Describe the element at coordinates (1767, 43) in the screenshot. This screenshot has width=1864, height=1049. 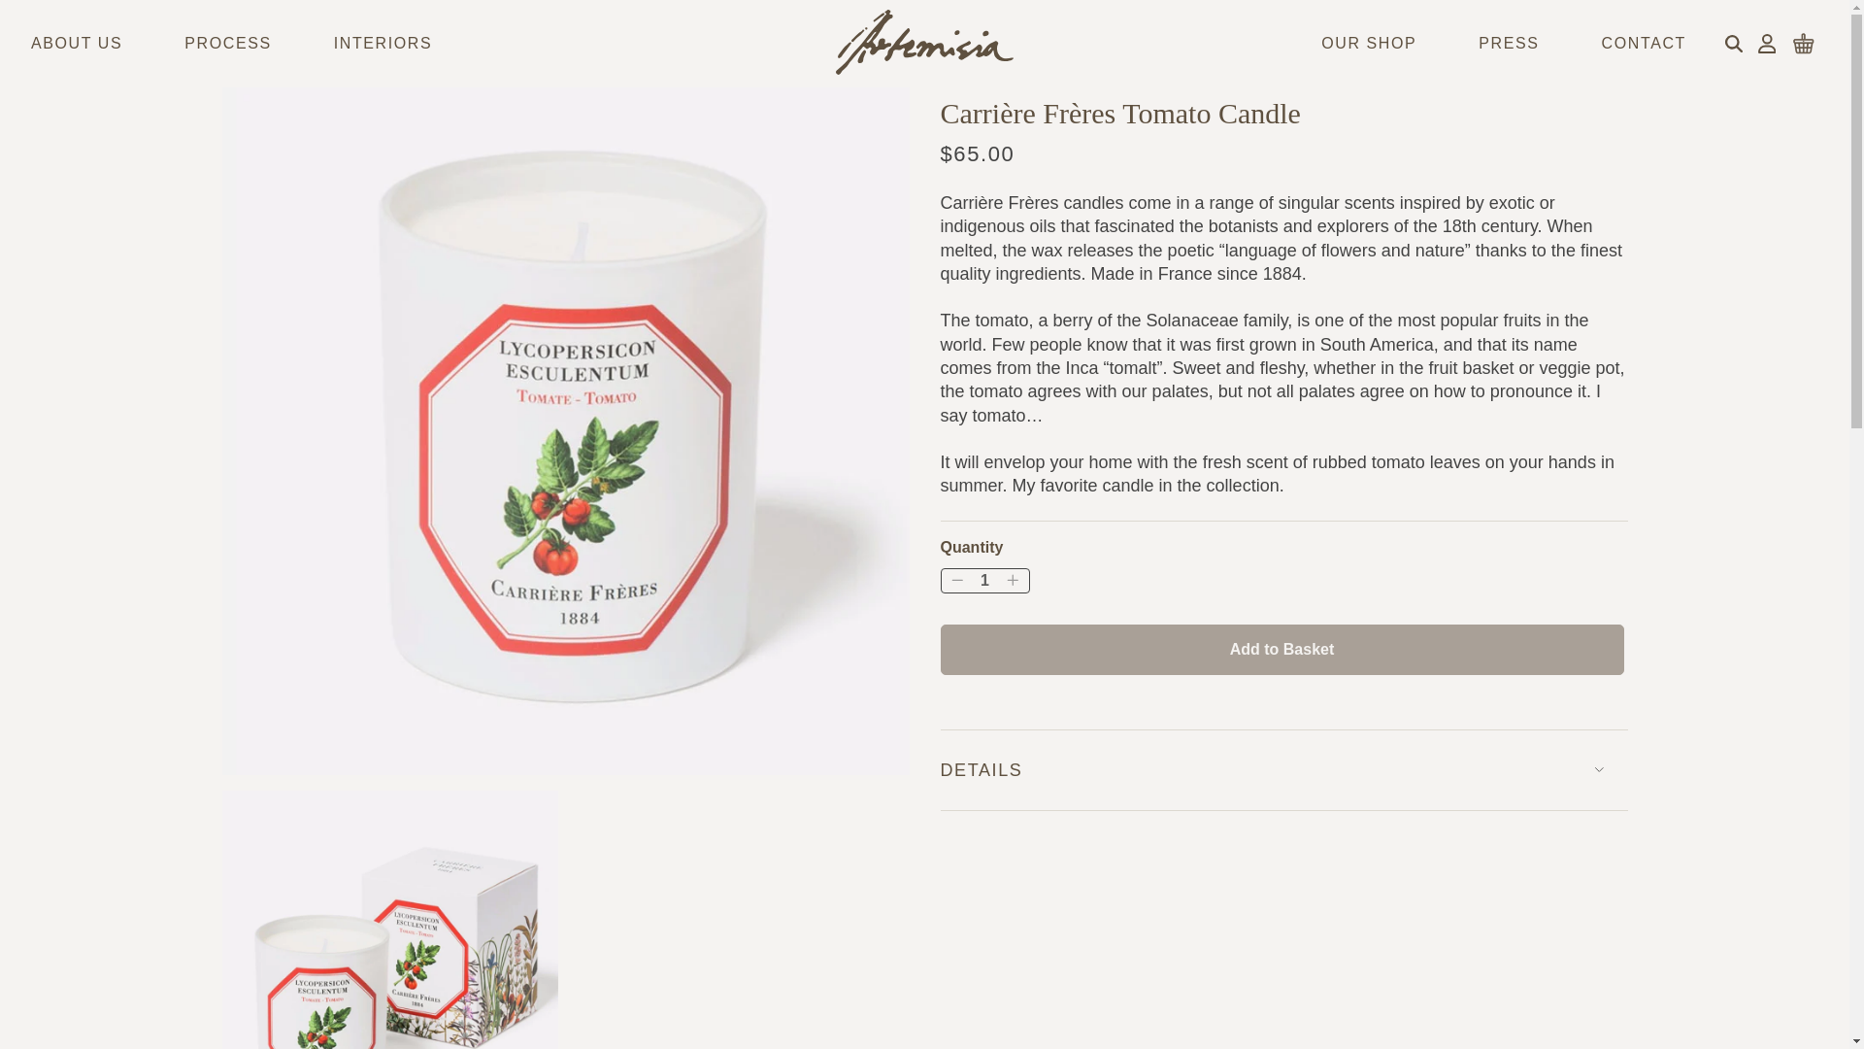
I see `Log In` at that location.